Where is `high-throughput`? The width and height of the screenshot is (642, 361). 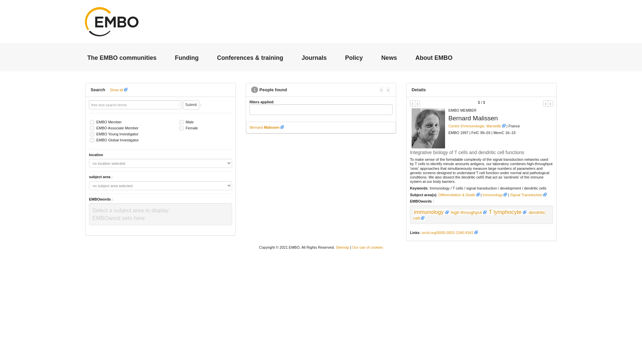
high-throughput is located at coordinates (469, 212).